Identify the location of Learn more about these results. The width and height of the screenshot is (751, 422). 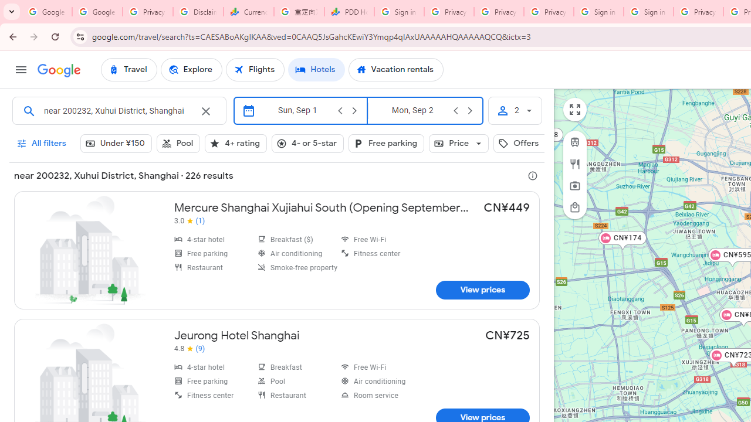
(533, 176).